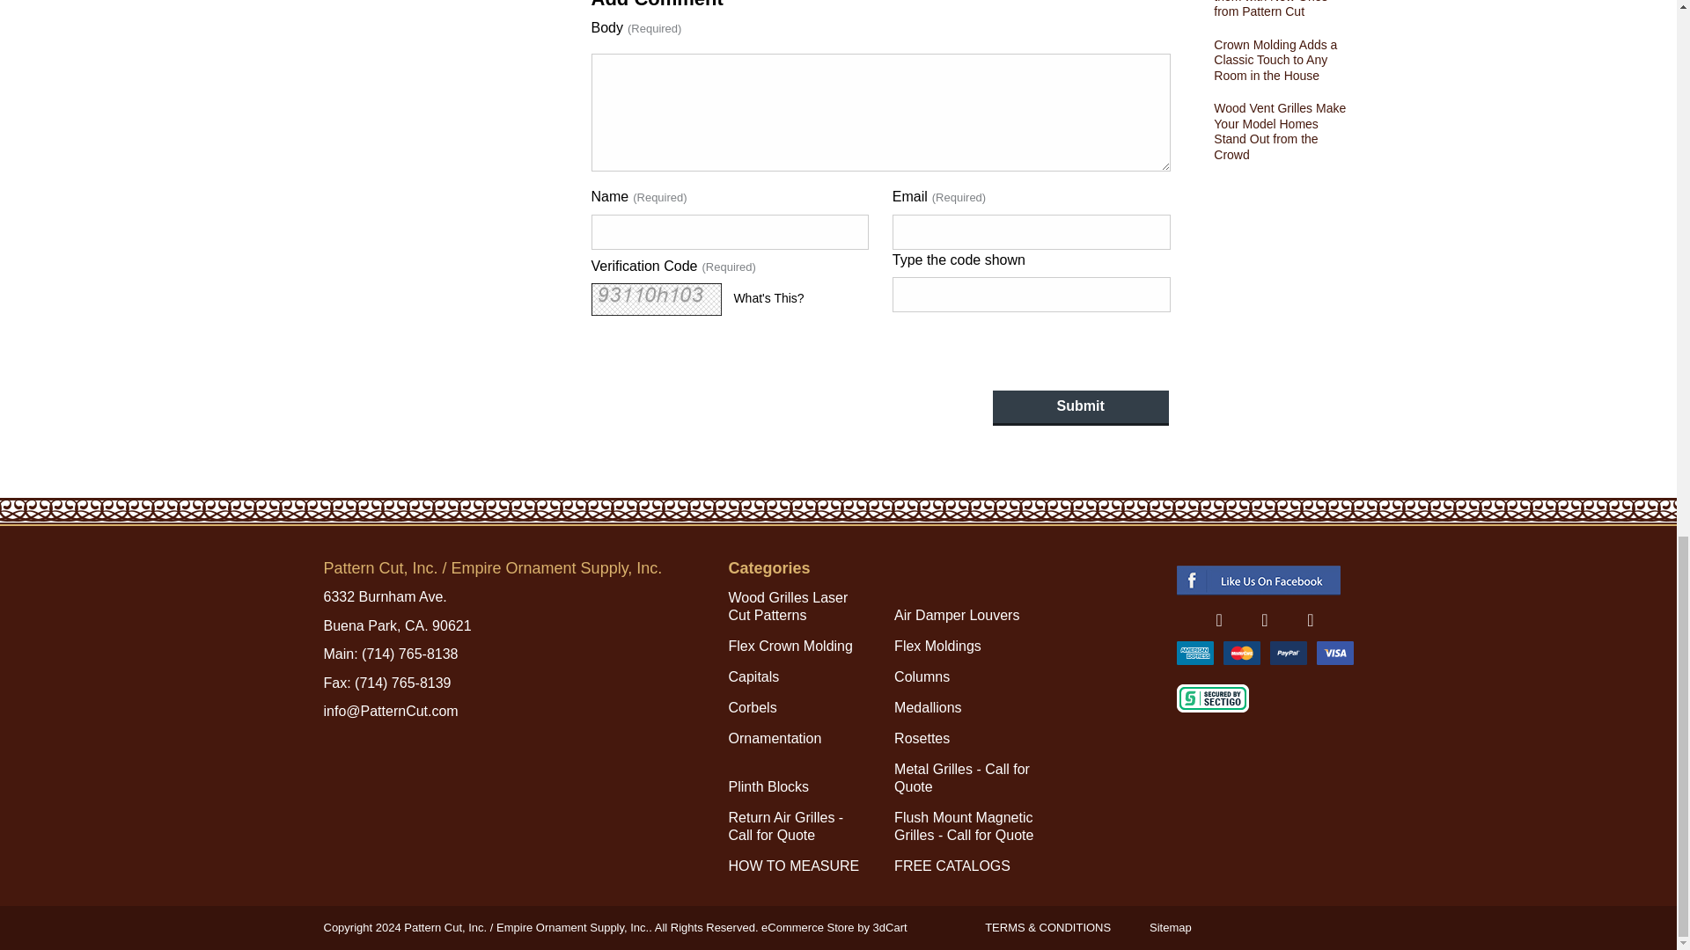 The image size is (1690, 950). What do you see at coordinates (1218, 620) in the screenshot?
I see `Like Us on Facebook` at bounding box center [1218, 620].